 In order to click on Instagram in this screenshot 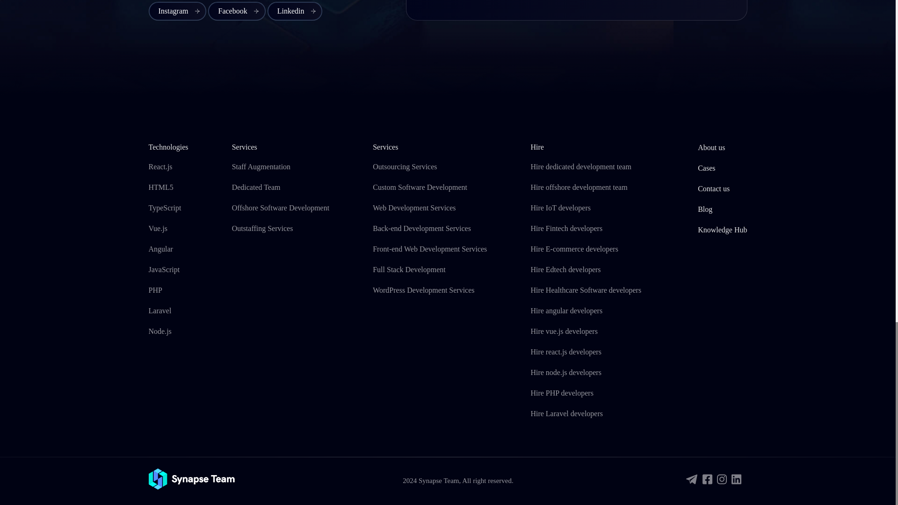, I will do `click(178, 11)`.